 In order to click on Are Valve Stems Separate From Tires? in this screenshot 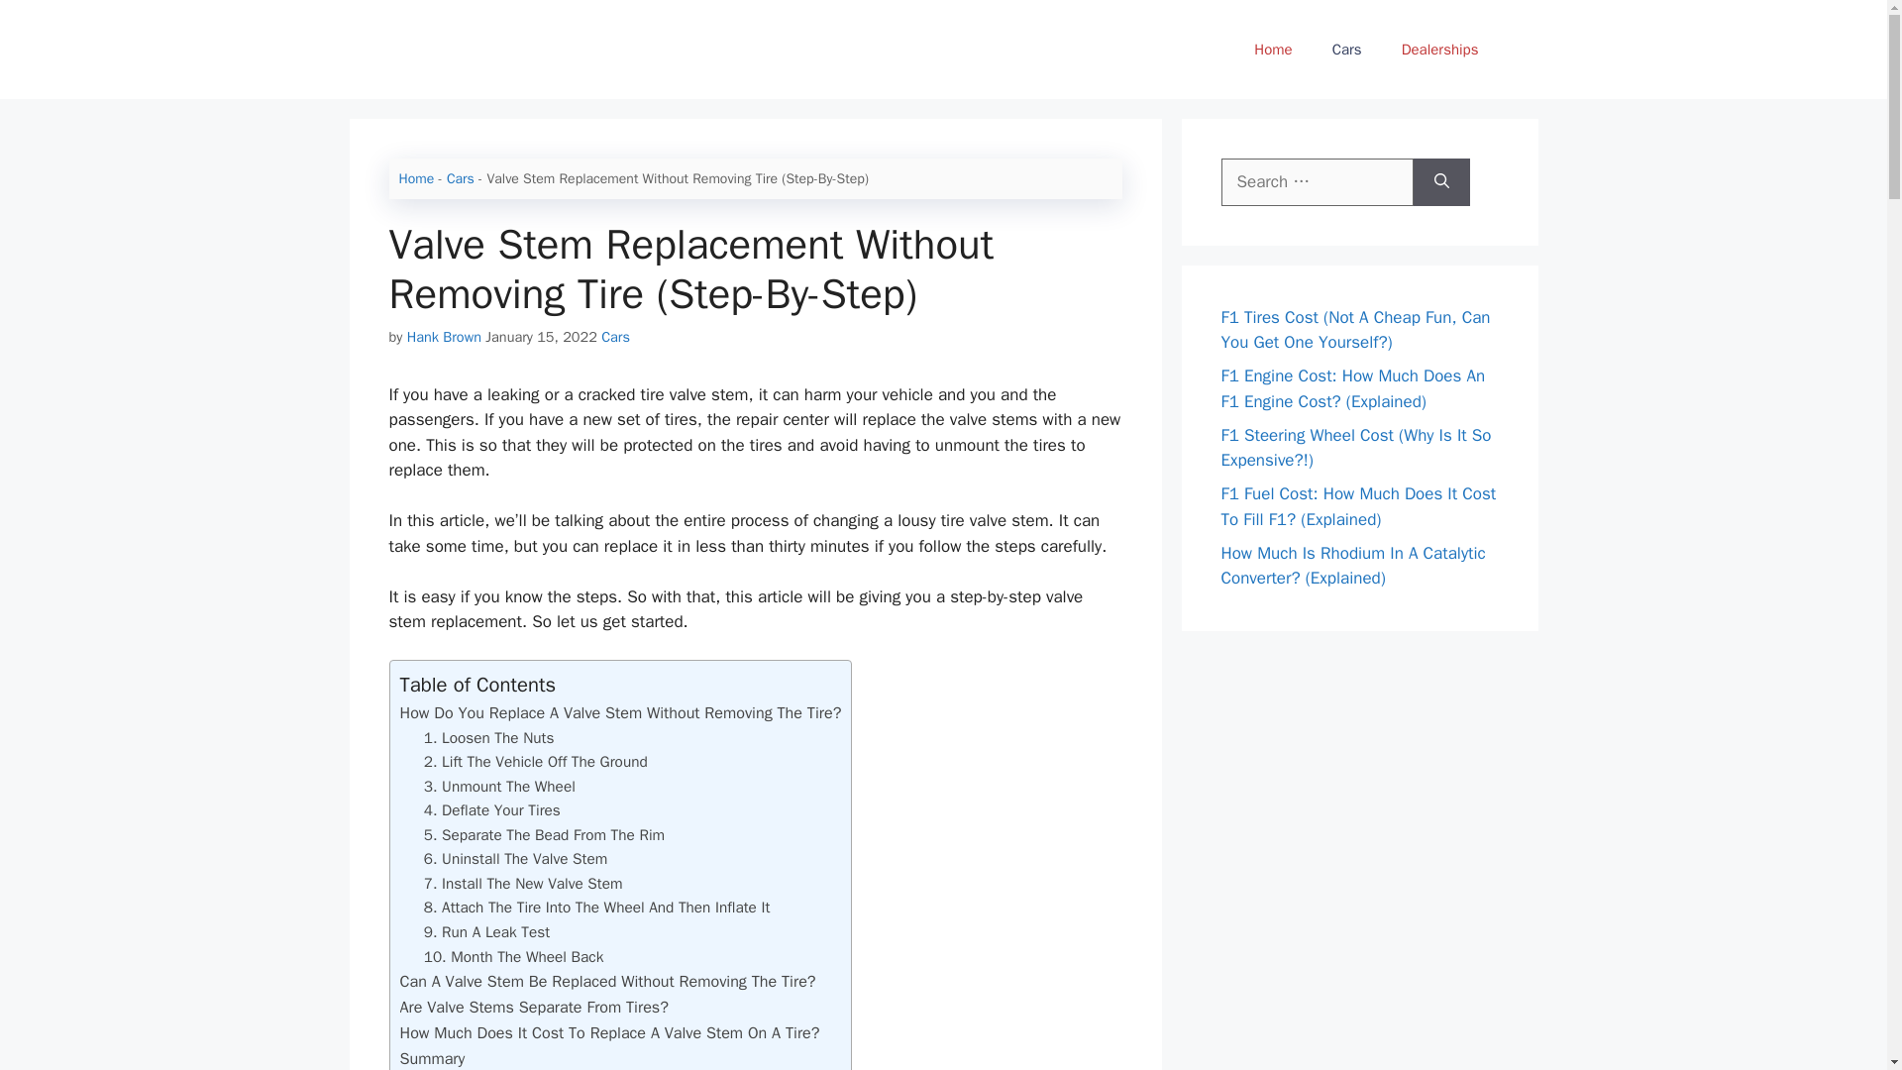, I will do `click(534, 1007)`.